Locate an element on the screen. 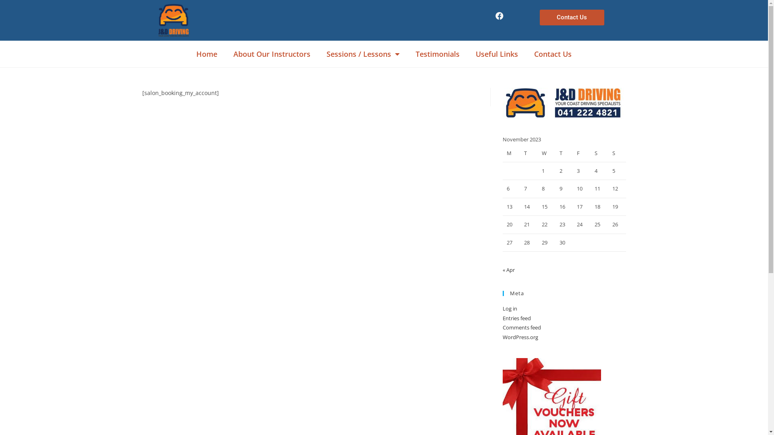 Image resolution: width=774 pixels, height=435 pixels. Log in is located at coordinates (510, 309).